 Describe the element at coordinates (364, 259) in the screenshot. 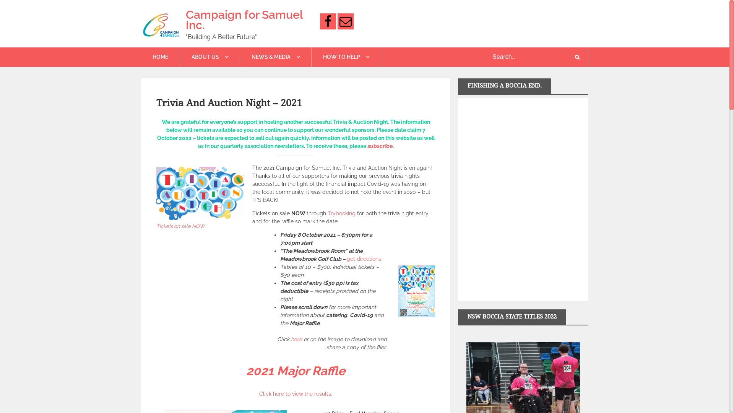

I see `get directions` at that location.